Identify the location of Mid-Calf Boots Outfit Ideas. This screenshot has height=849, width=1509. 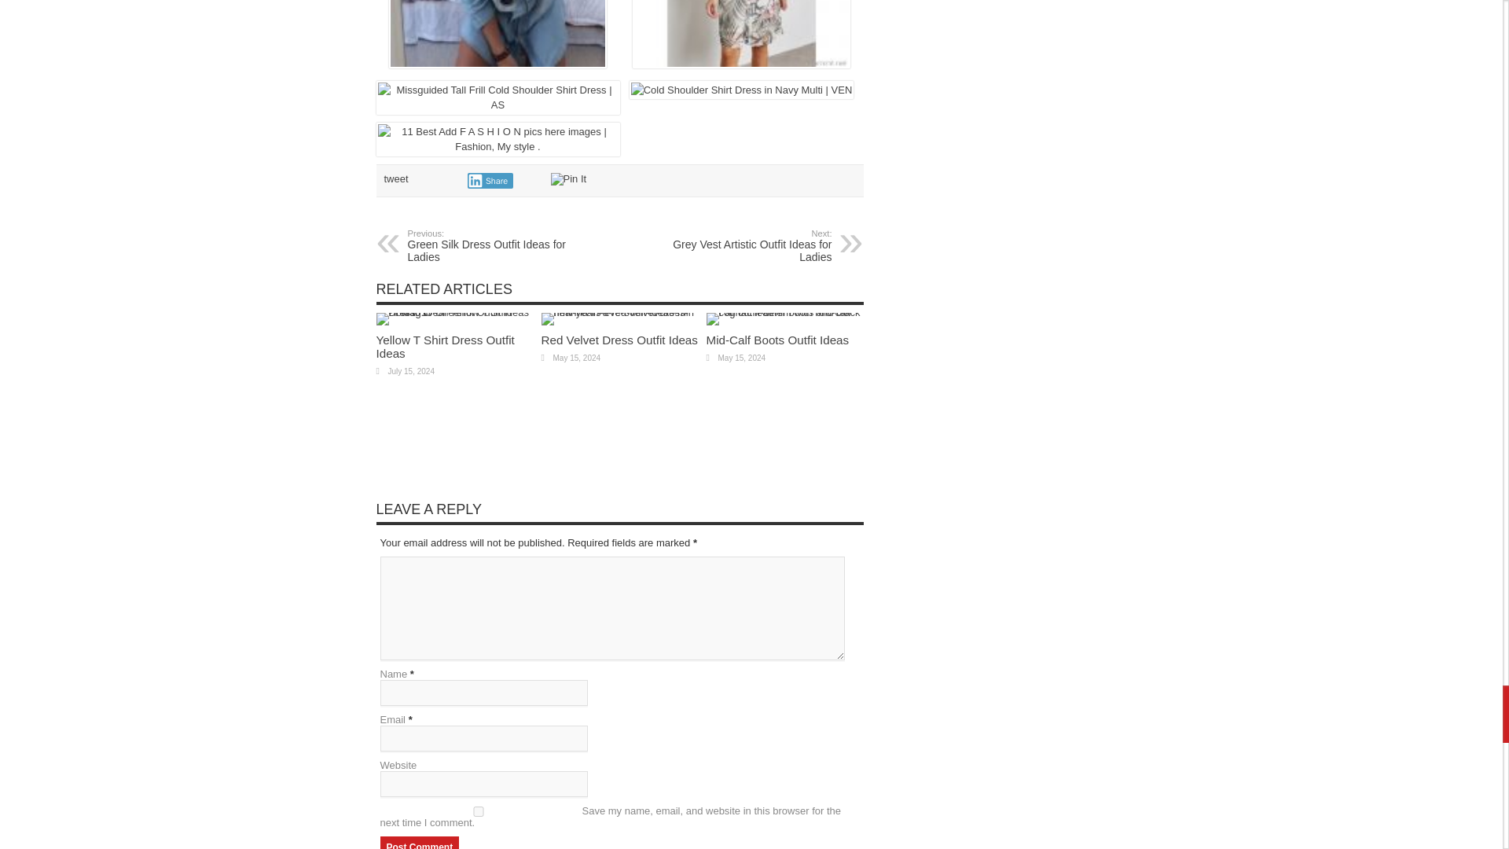
(420, 843).